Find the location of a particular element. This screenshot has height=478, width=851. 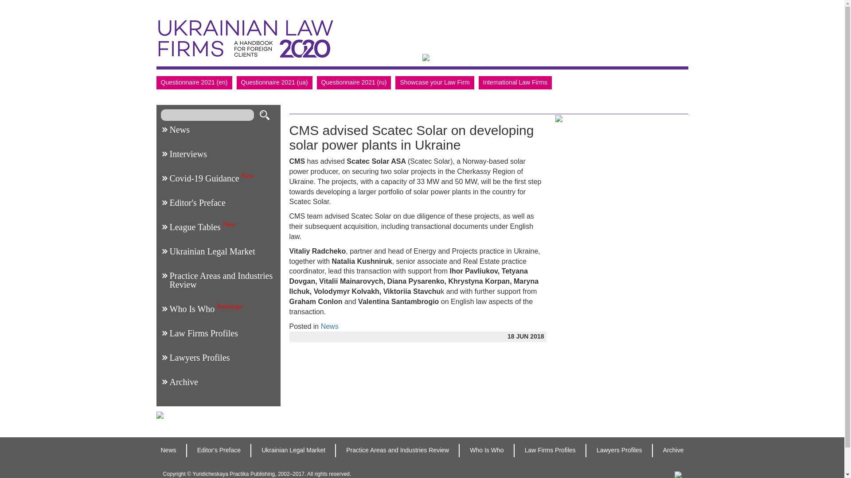

Ukrainian Legal Market is located at coordinates (212, 251).